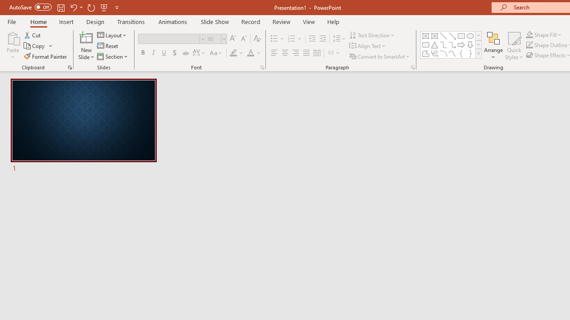 This screenshot has width=570, height=320. What do you see at coordinates (86, 45) in the screenshot?
I see `New Slide` at bounding box center [86, 45].